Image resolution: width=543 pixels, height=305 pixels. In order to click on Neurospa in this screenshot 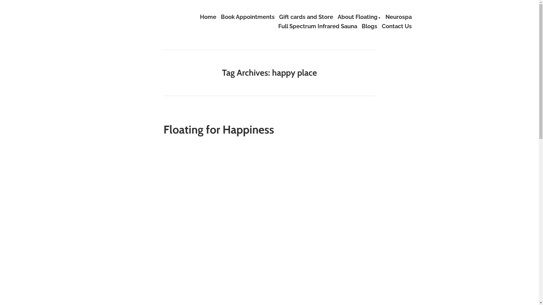, I will do `click(398, 17)`.